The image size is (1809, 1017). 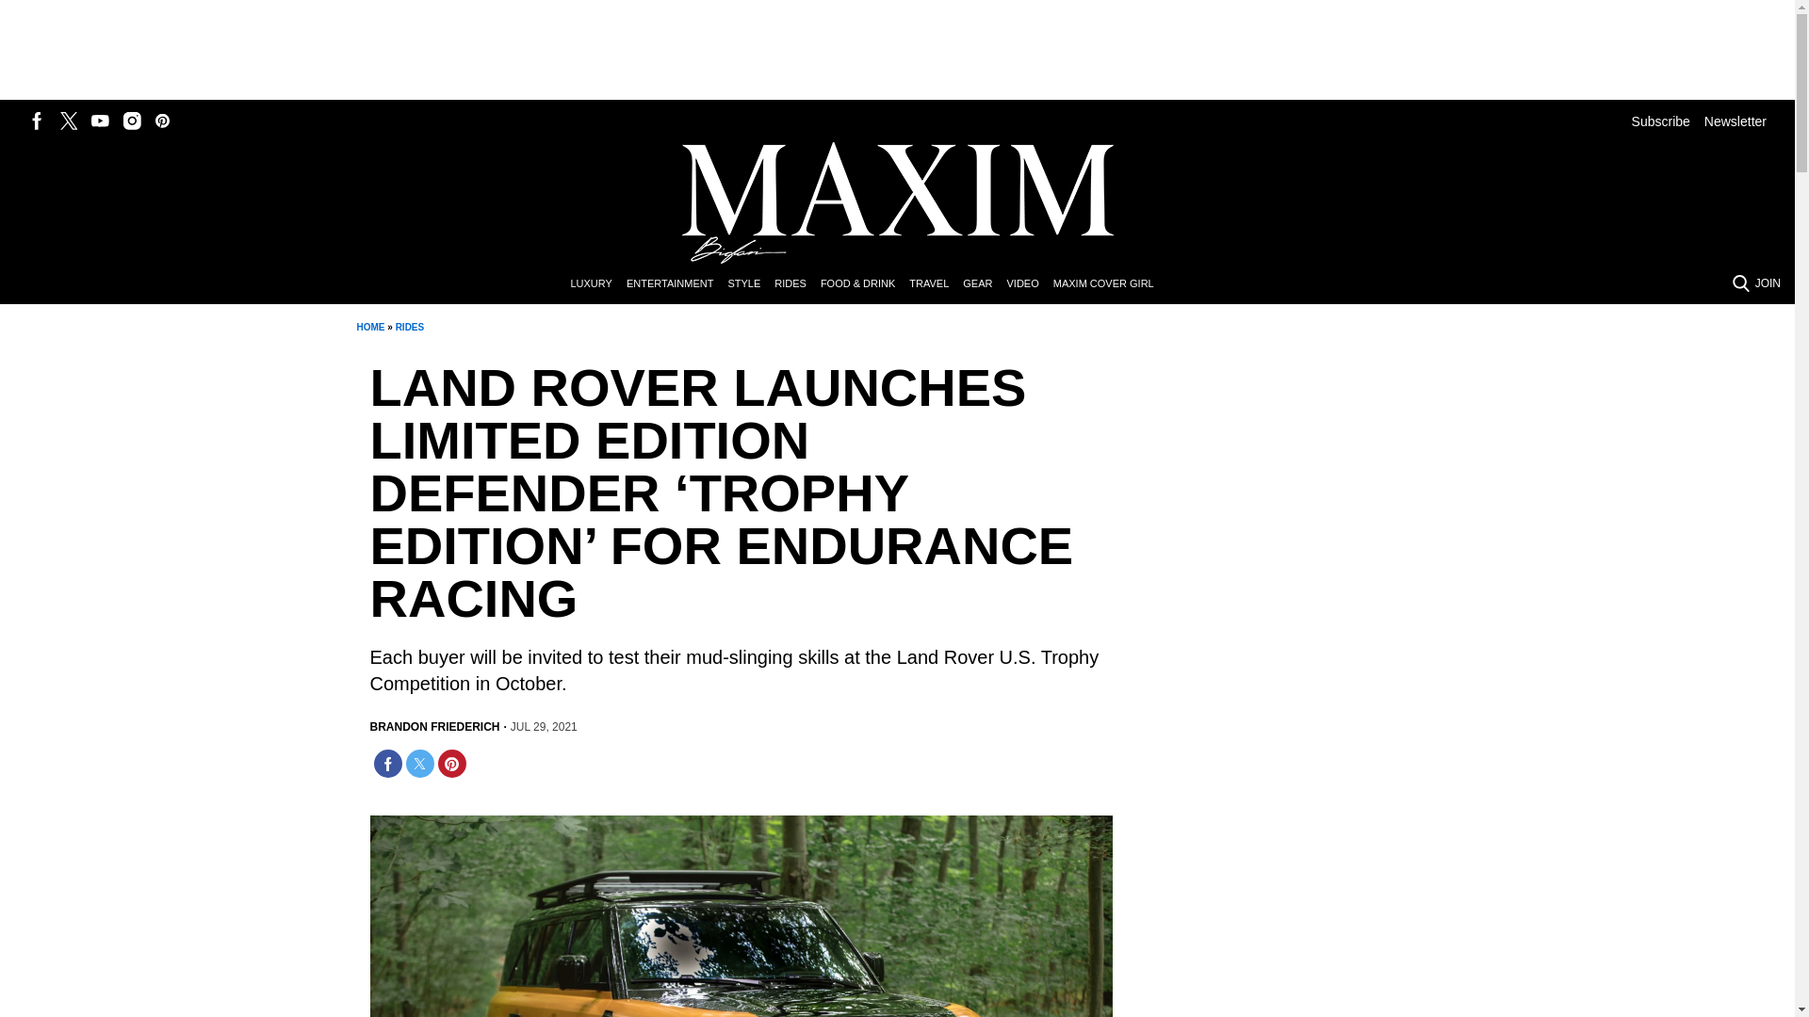 What do you see at coordinates (1660, 121) in the screenshot?
I see `Subscribe` at bounding box center [1660, 121].